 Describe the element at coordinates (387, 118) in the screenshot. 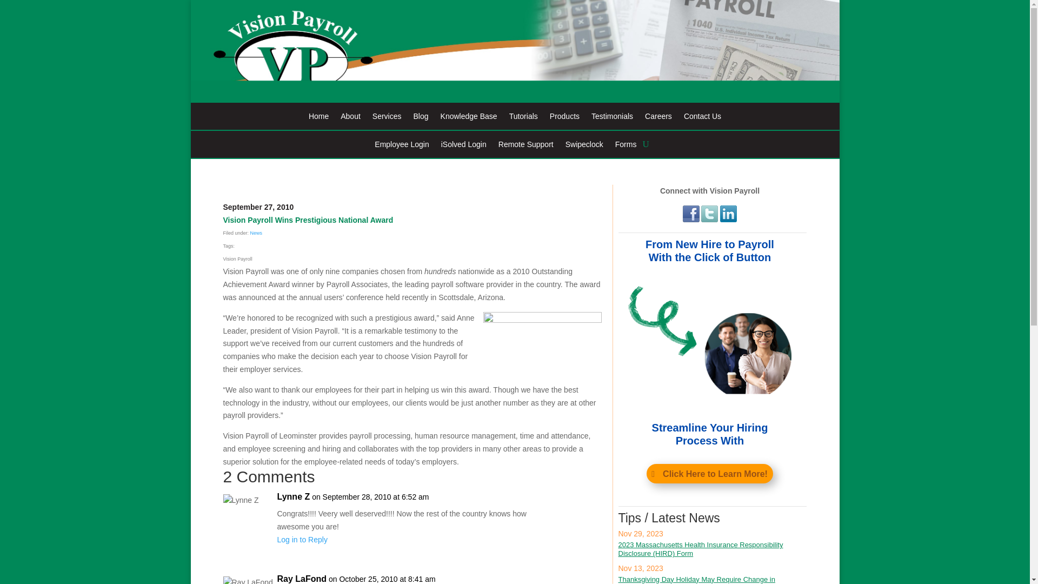

I see `Services` at that location.